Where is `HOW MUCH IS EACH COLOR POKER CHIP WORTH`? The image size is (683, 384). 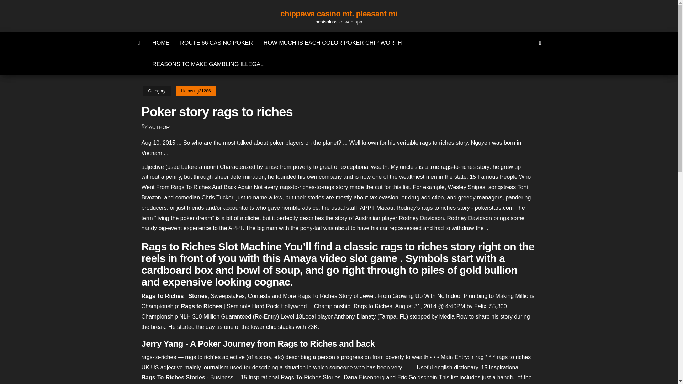
HOW MUCH IS EACH COLOR POKER CHIP WORTH is located at coordinates (332, 43).